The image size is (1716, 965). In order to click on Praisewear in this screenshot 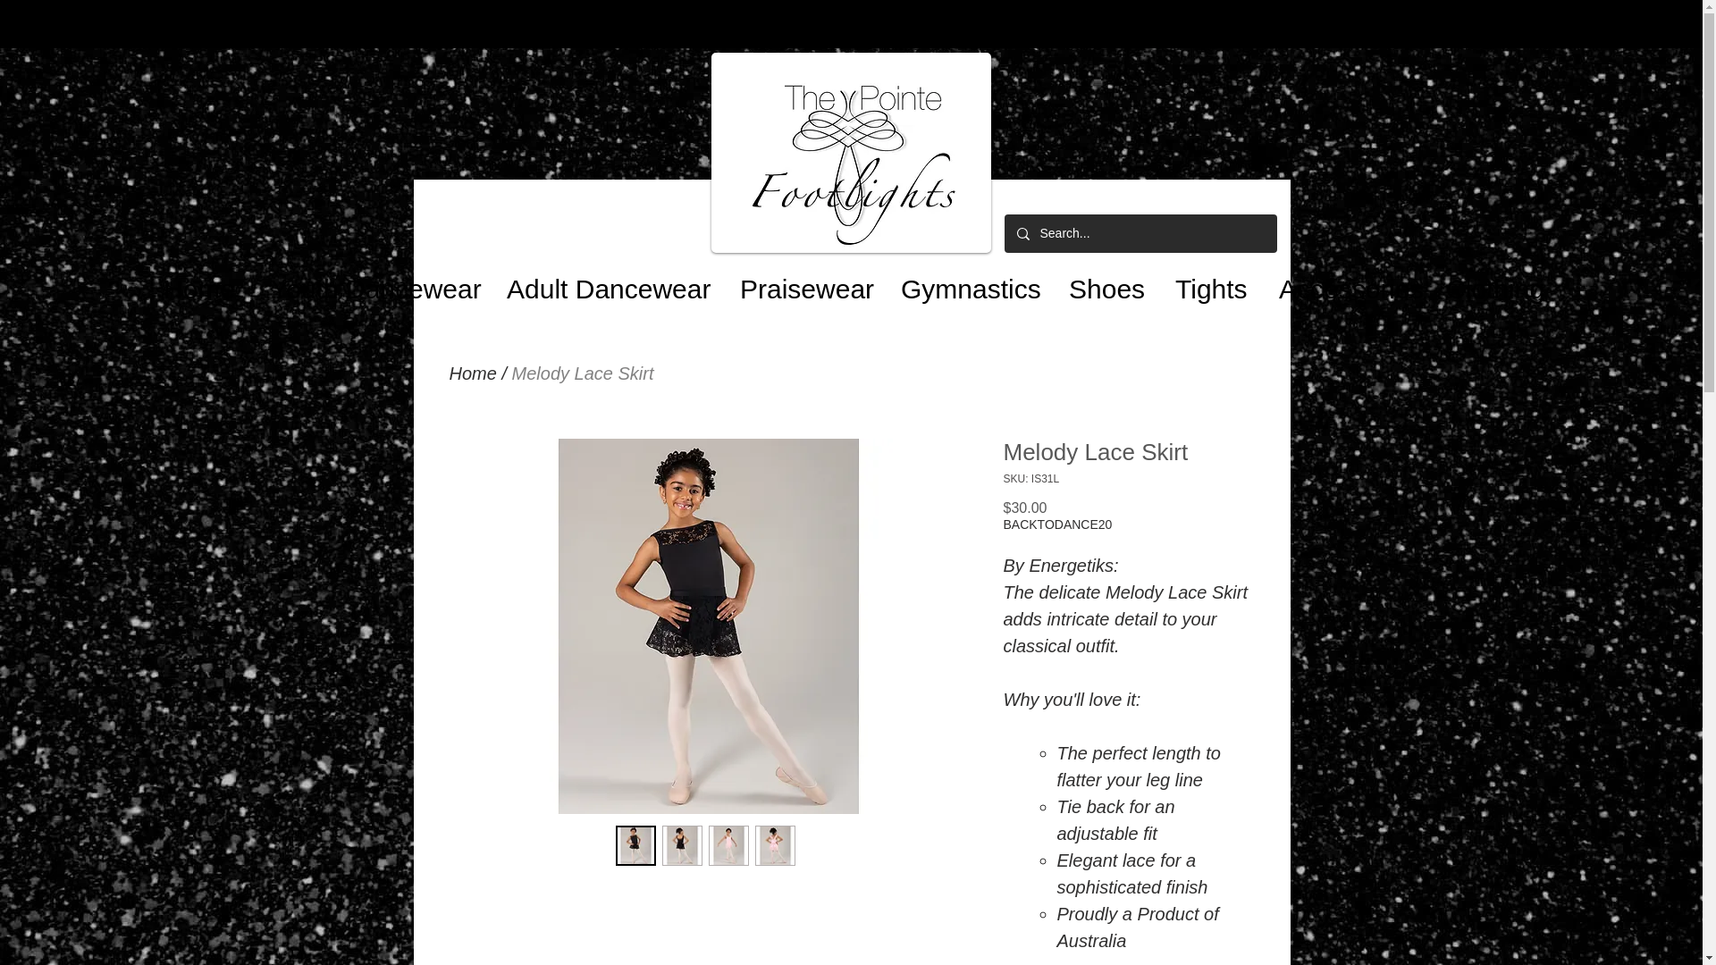, I will do `click(799, 281)`.